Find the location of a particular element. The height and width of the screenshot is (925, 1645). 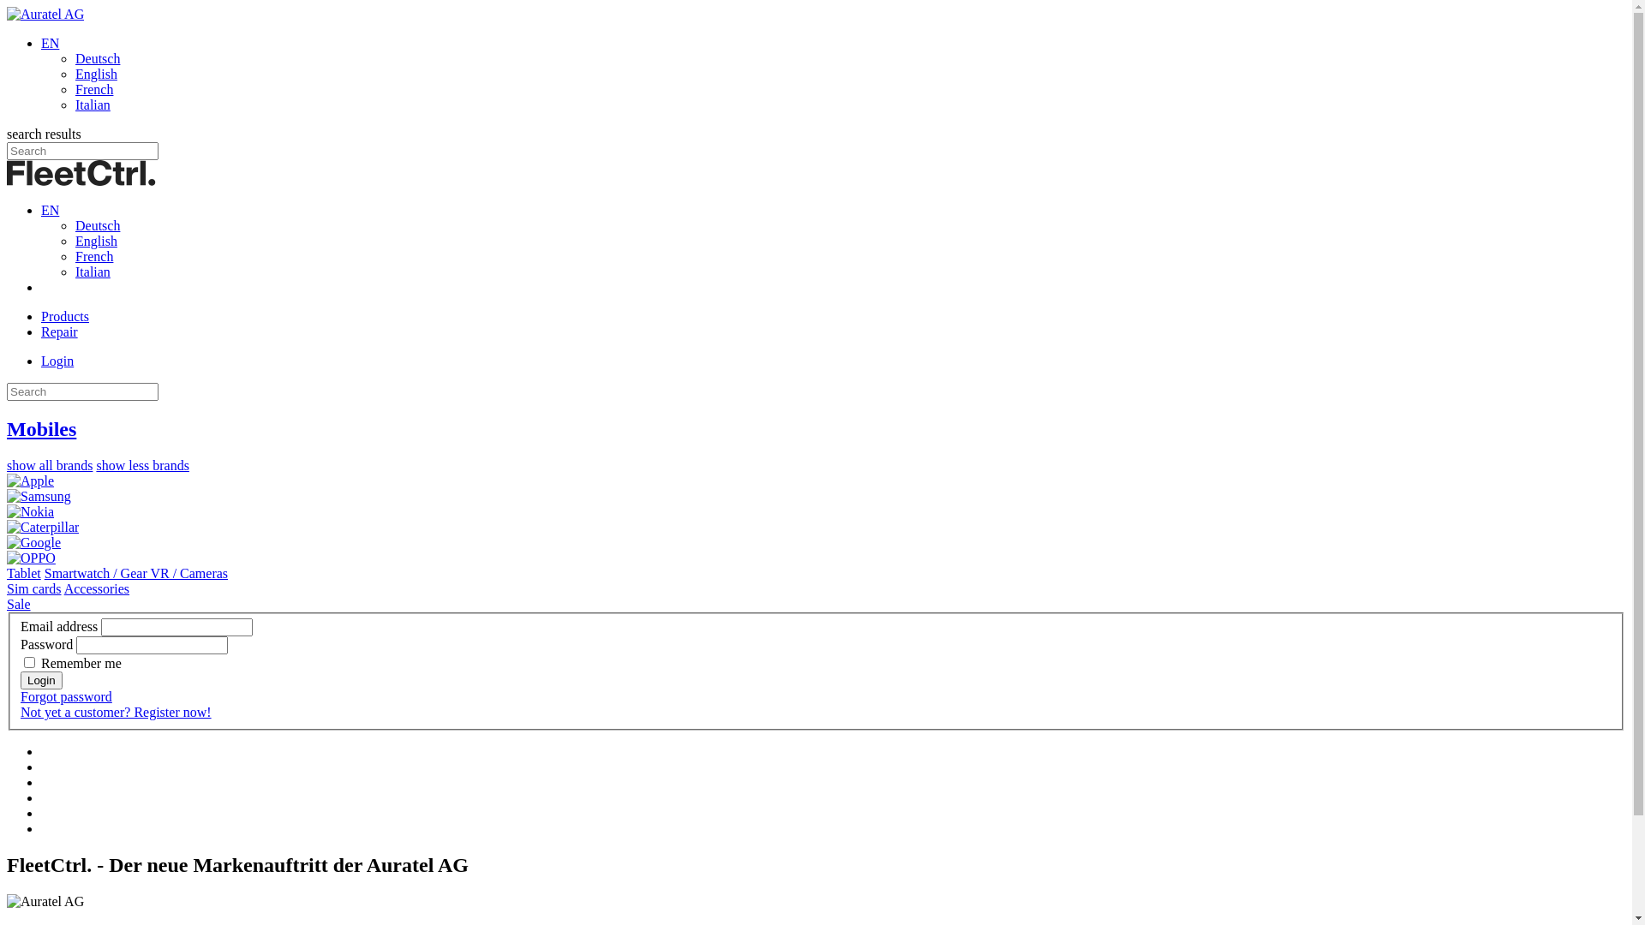

Accessories is located at coordinates (97, 589).